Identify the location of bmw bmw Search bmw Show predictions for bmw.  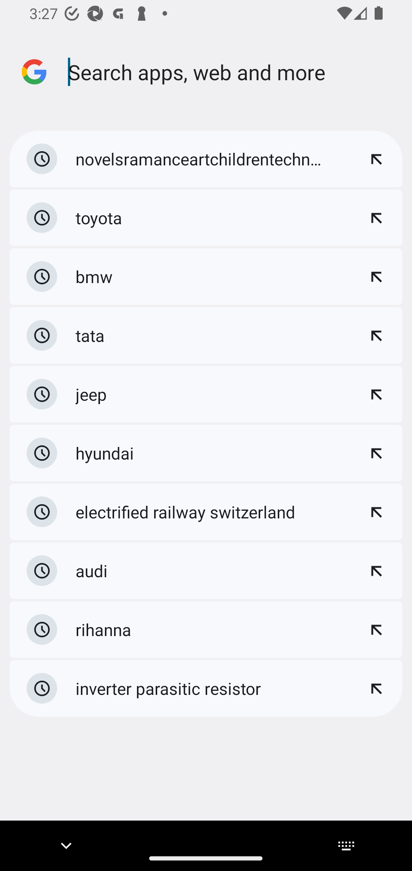
(206, 277).